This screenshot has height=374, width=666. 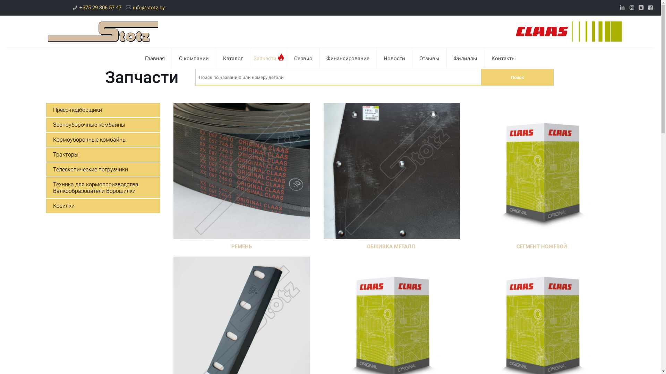 I want to click on info@stotz.by, so click(x=149, y=8).